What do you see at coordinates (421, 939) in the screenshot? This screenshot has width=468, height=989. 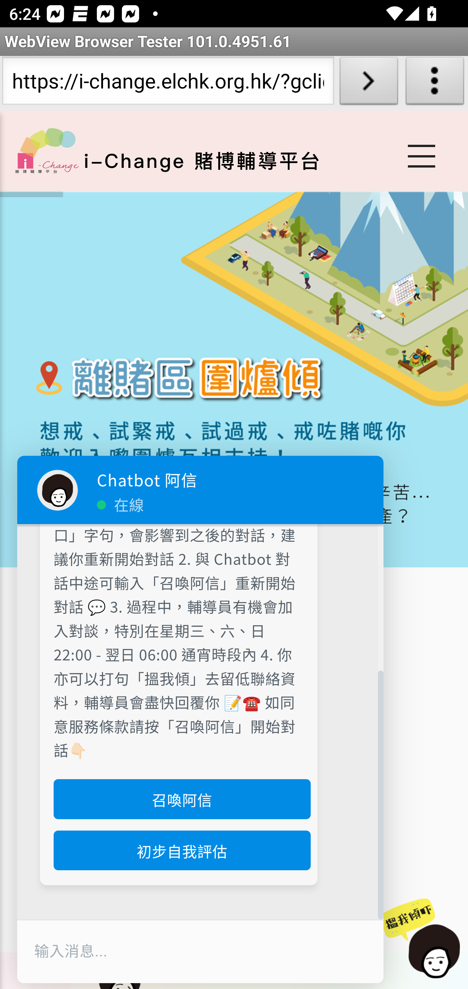 I see `Chat Now` at bounding box center [421, 939].